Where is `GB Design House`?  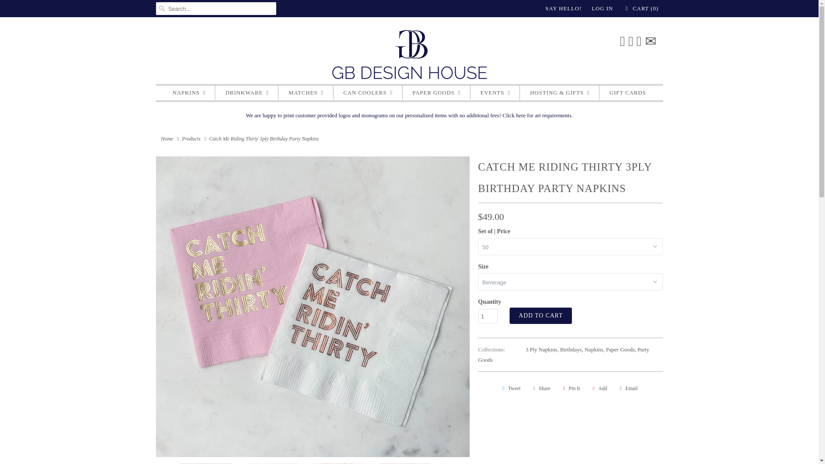
GB Design House is located at coordinates (409, 57).